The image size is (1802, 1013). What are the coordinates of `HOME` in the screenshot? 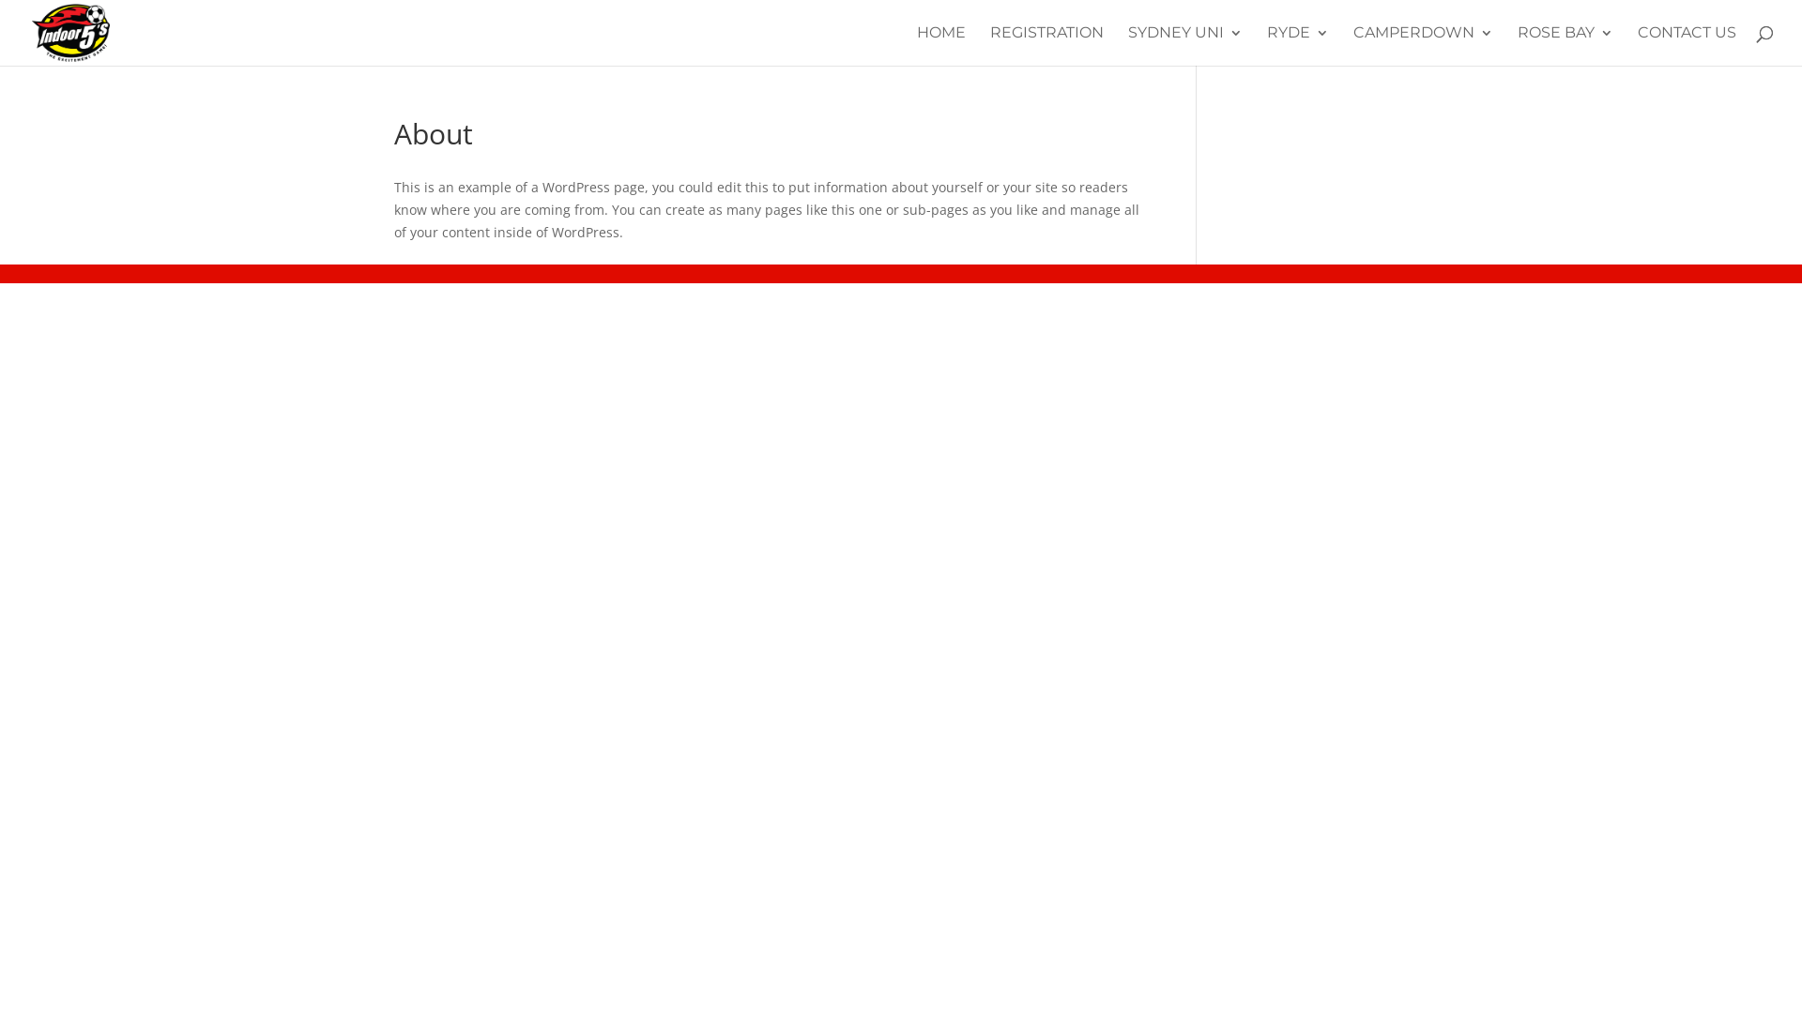 It's located at (941, 46).